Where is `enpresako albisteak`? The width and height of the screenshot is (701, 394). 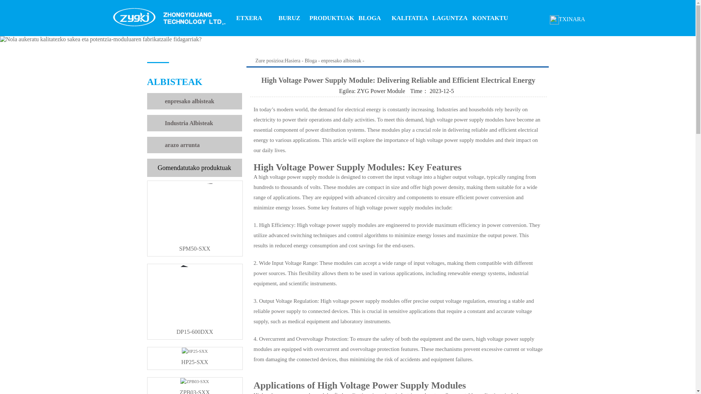 enpresako albisteak is located at coordinates (189, 101).